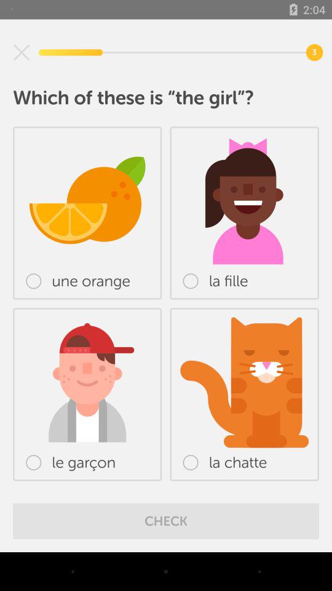 The image size is (332, 591). What do you see at coordinates (22, 52) in the screenshot?
I see `exit` at bounding box center [22, 52].